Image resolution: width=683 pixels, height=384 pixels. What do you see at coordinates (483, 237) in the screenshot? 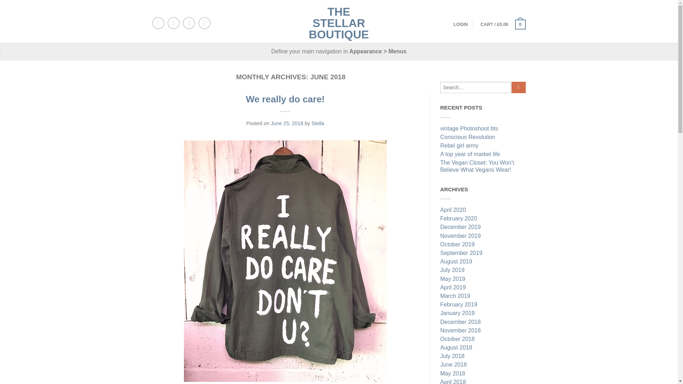
I see `November 2019` at bounding box center [483, 237].